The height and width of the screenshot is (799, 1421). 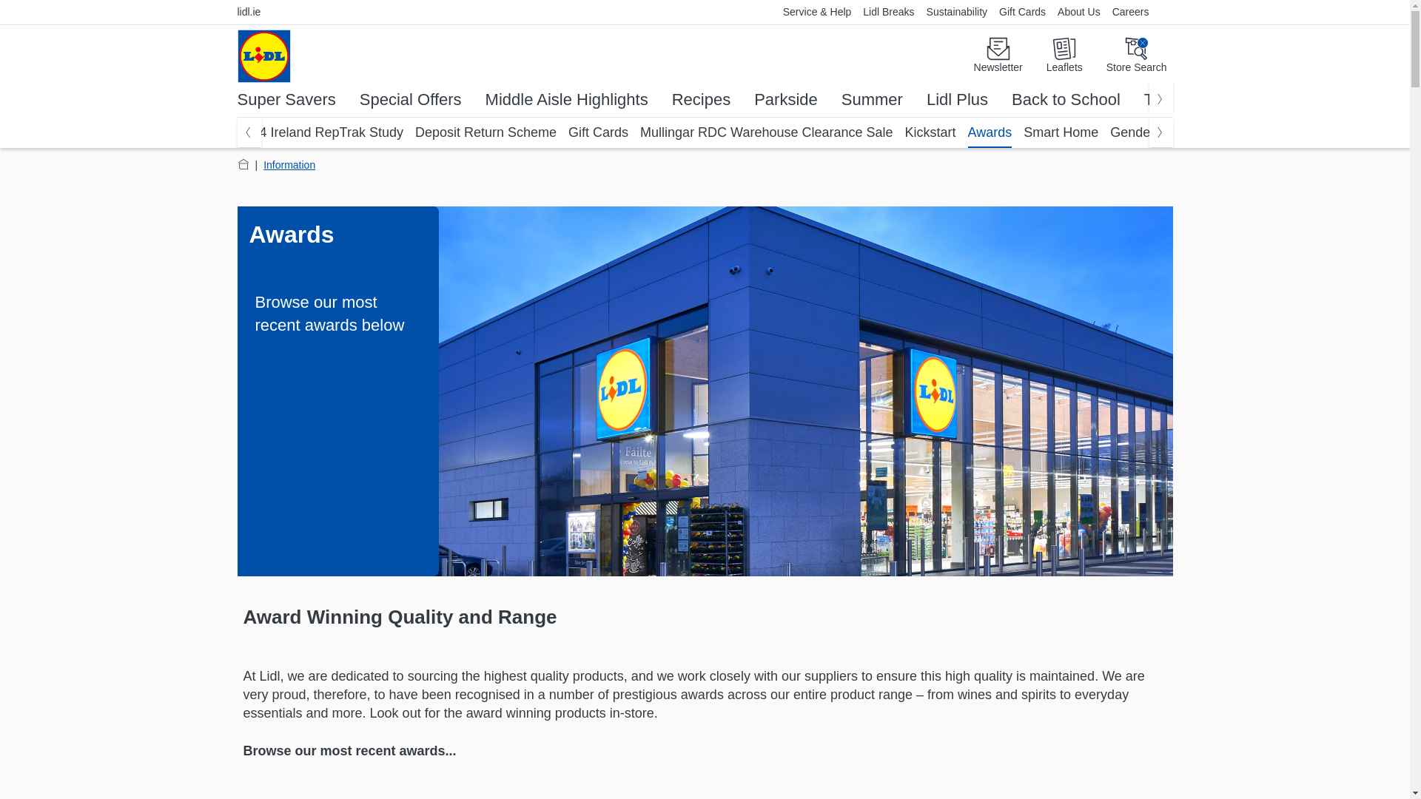 What do you see at coordinates (1064, 55) in the screenshot?
I see `Leaflets` at bounding box center [1064, 55].